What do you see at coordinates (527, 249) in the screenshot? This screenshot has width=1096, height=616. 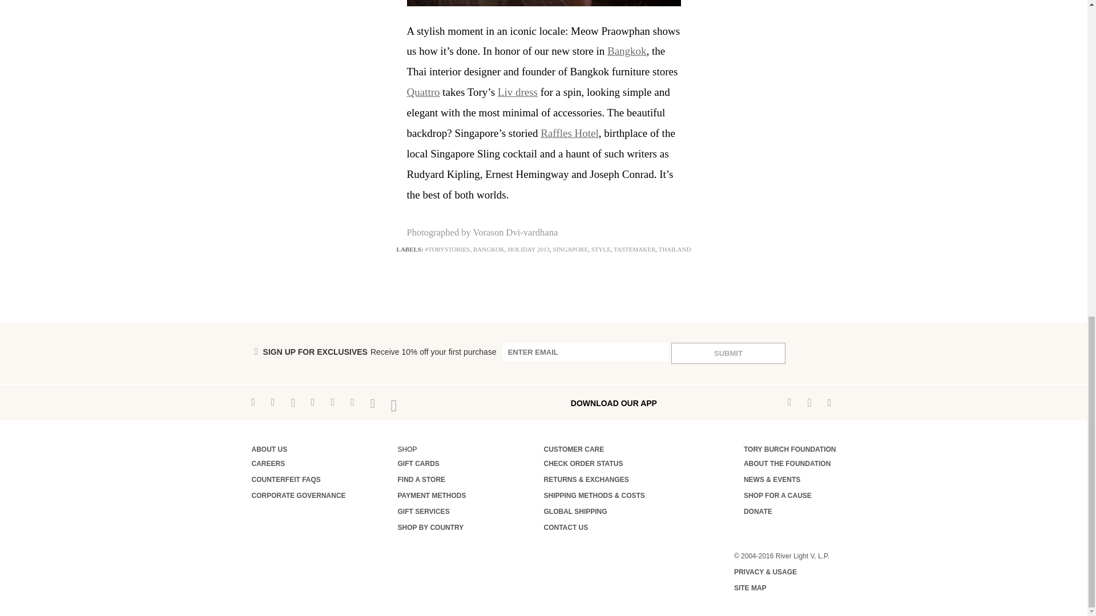 I see `HOLIDAY 2013` at bounding box center [527, 249].